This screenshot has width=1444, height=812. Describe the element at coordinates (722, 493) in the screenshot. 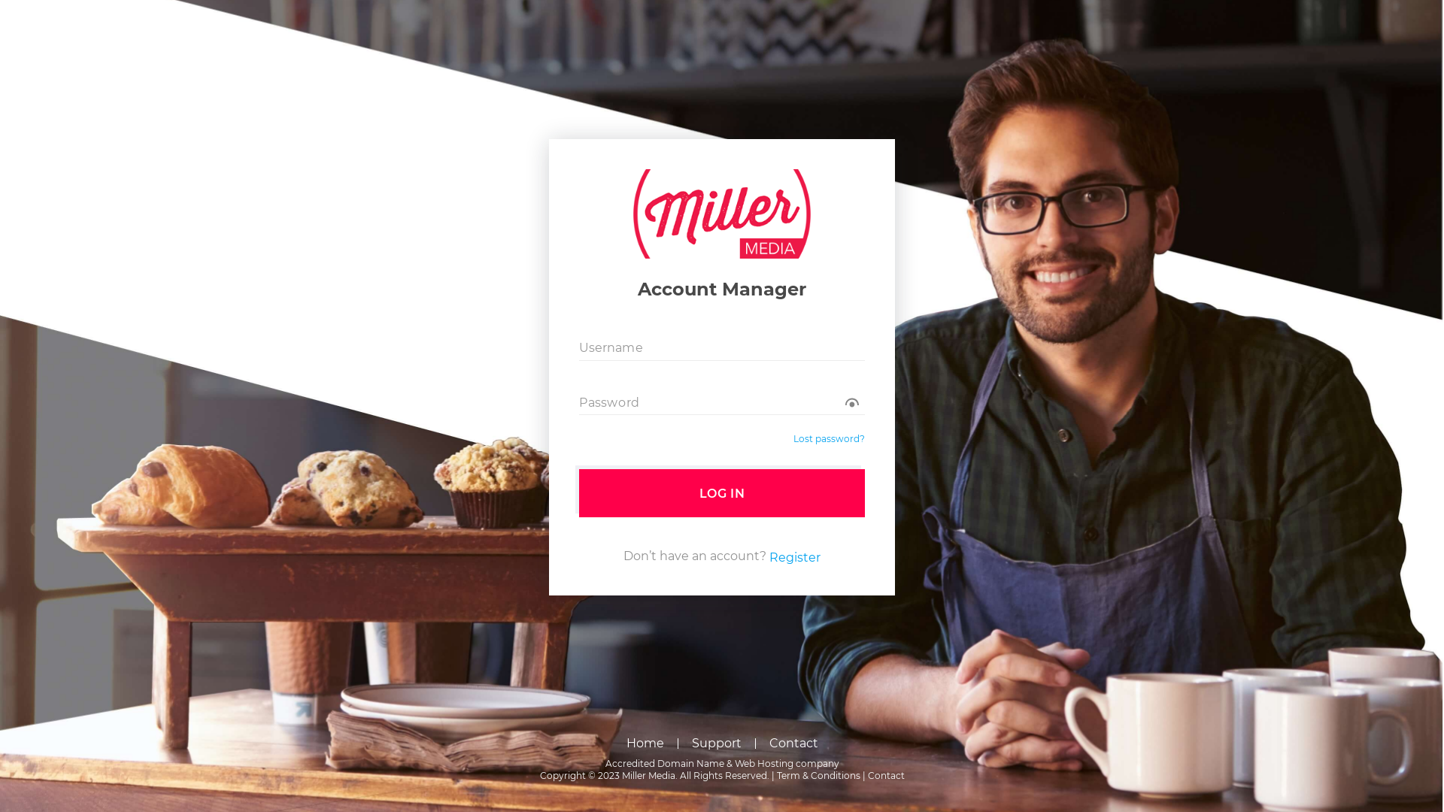

I see `LOG IN` at that location.